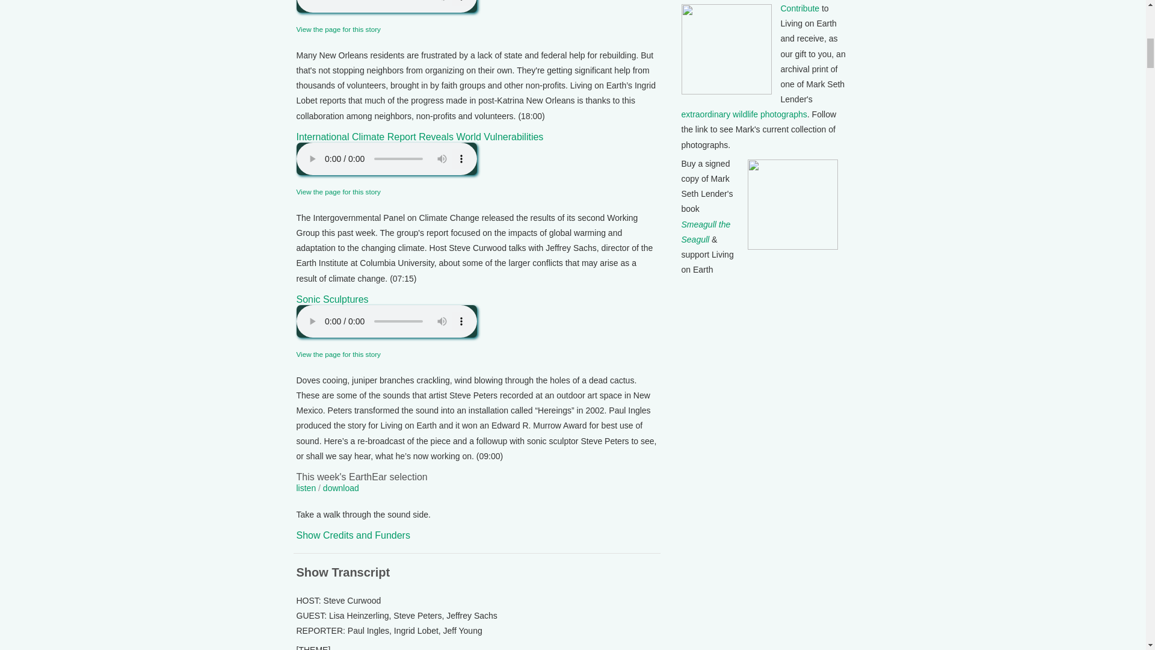 Image resolution: width=1155 pixels, height=650 pixels. Describe the element at coordinates (337, 354) in the screenshot. I see `View the page for this story` at that location.